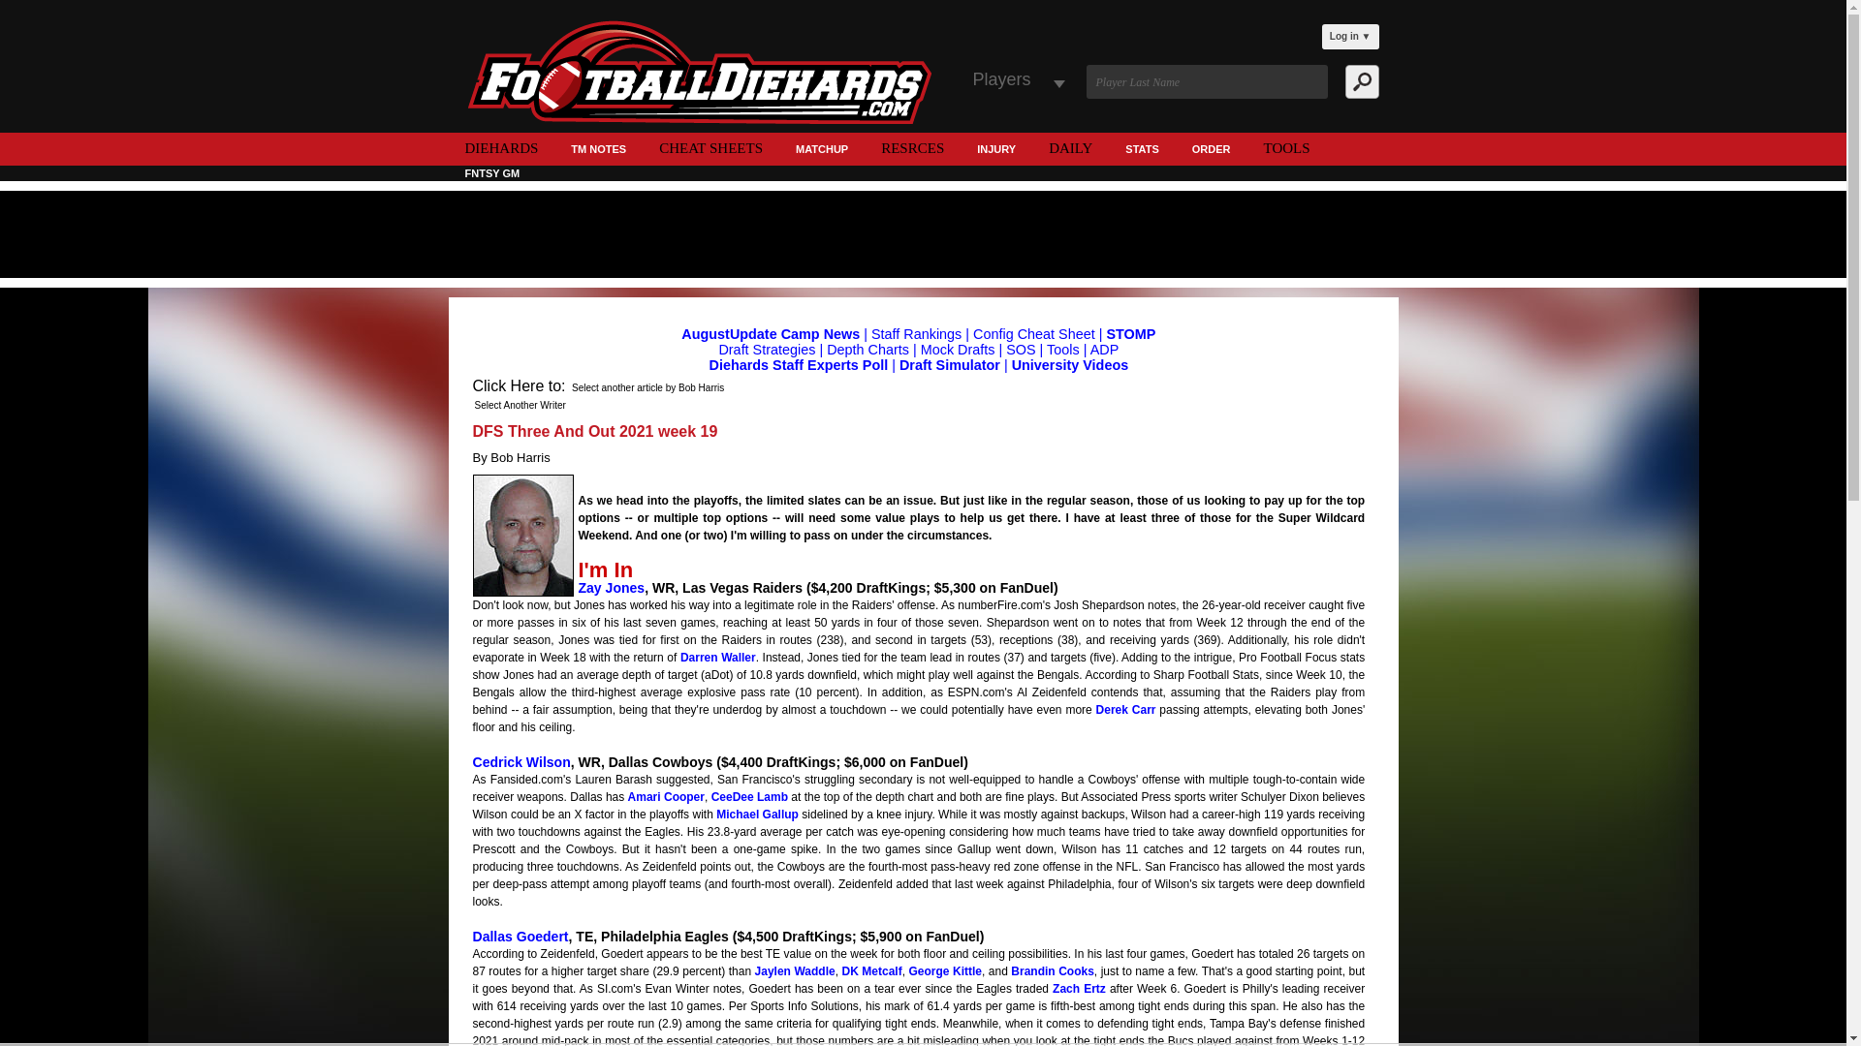  Describe the element at coordinates (912, 147) in the screenshot. I see `RESRCES` at that location.